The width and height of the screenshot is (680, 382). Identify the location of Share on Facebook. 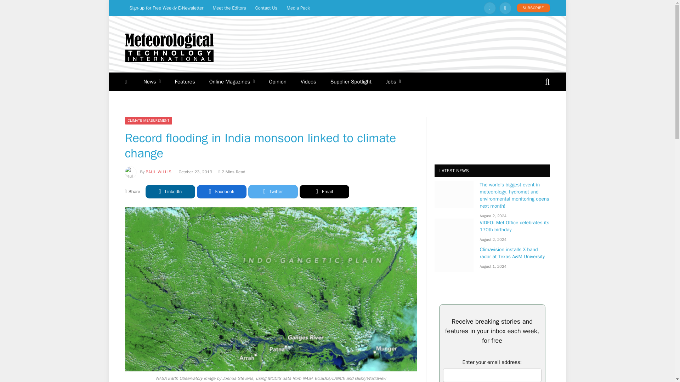
(222, 191).